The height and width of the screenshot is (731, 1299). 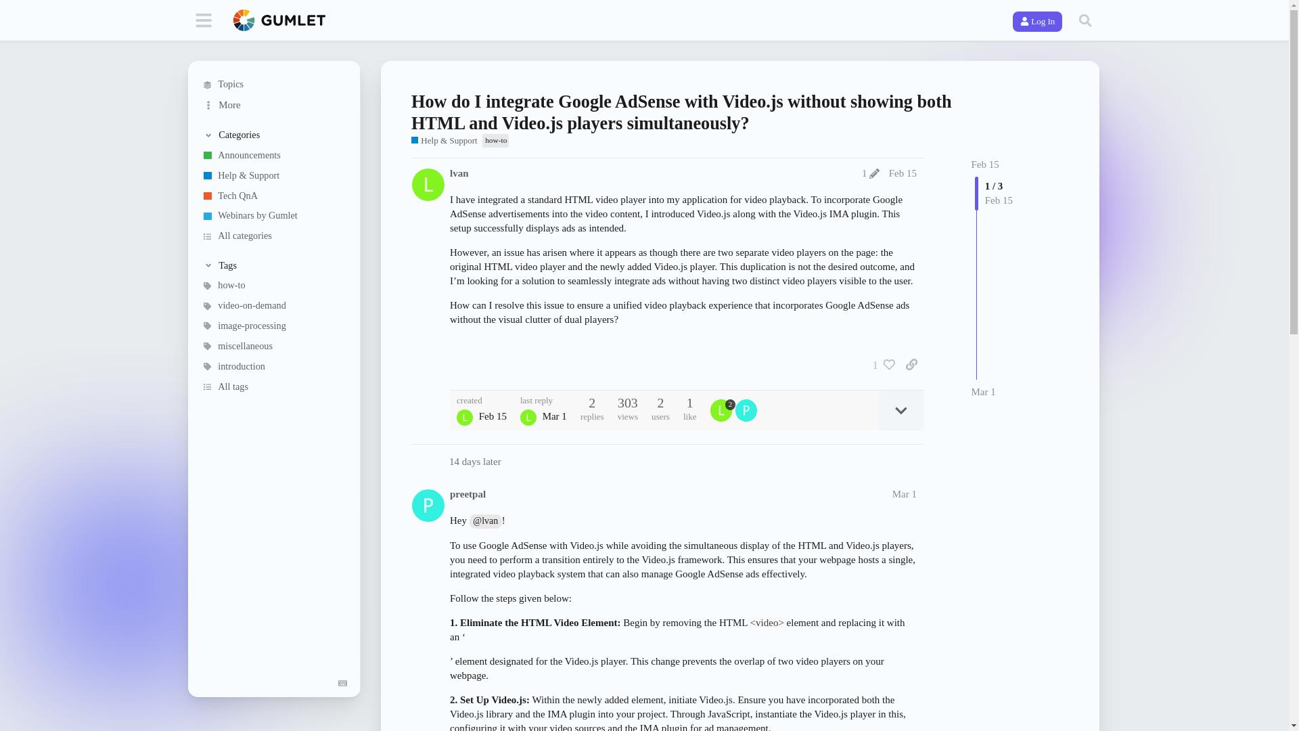 What do you see at coordinates (273, 367) in the screenshot?
I see `introduction` at bounding box center [273, 367].